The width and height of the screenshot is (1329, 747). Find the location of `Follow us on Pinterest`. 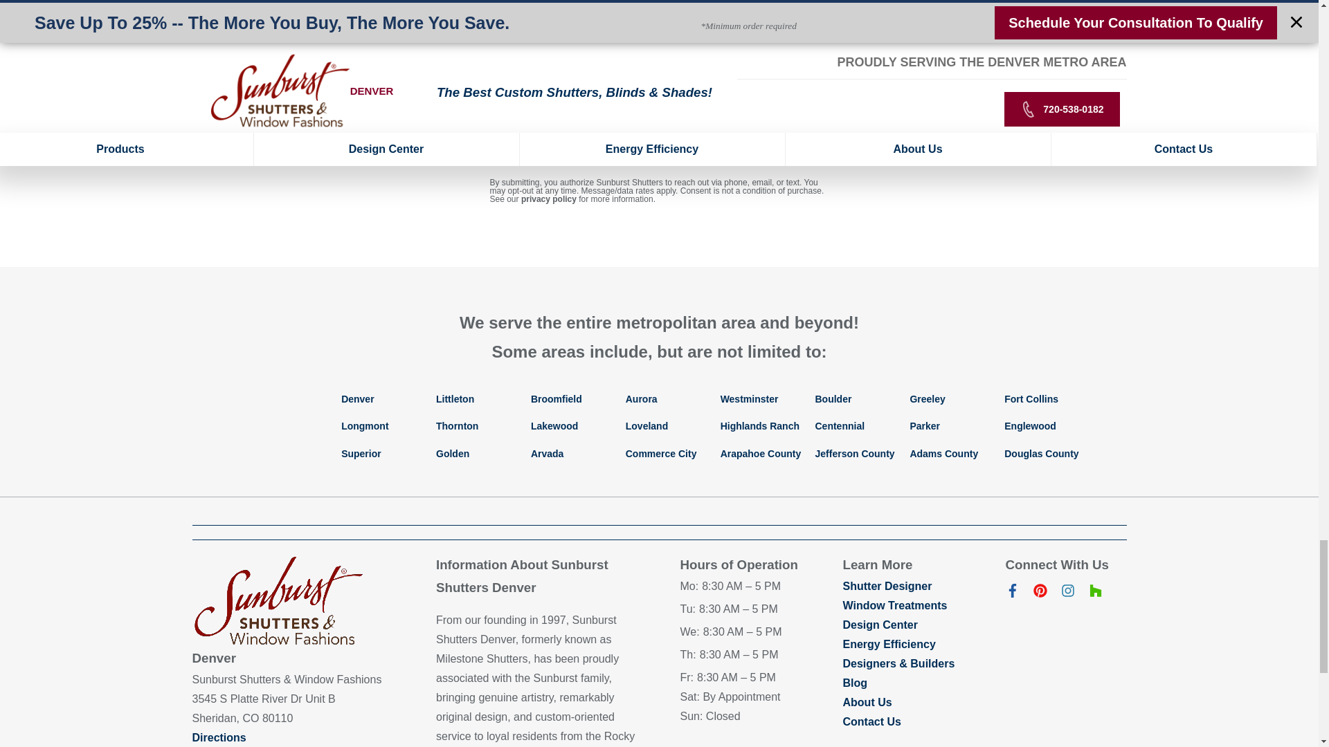

Follow us on Pinterest is located at coordinates (1040, 593).